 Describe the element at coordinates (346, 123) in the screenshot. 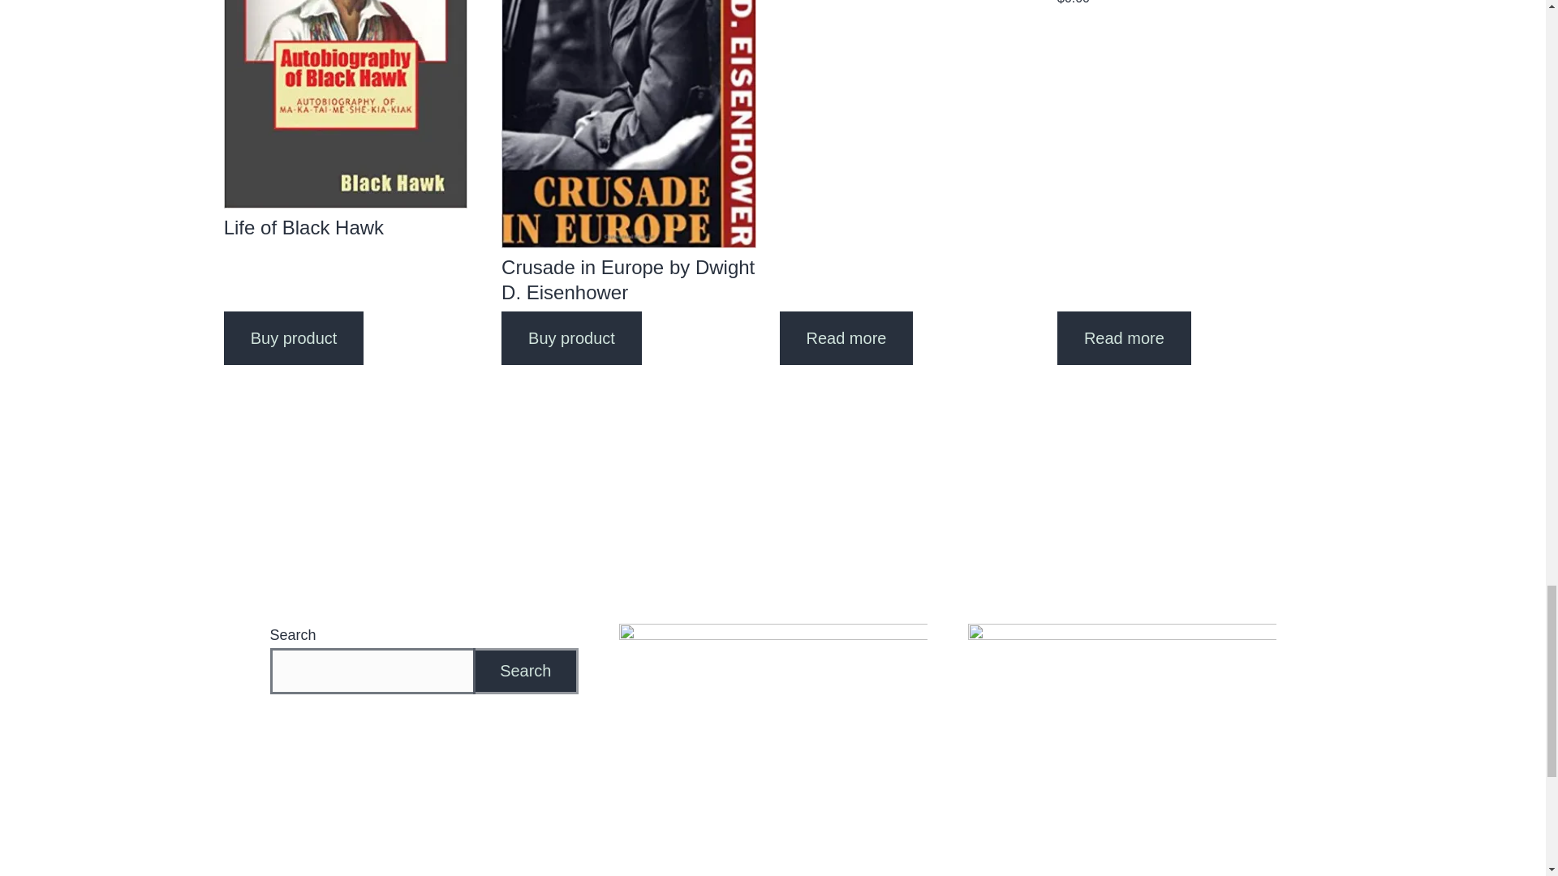

I see `Life of Black Hawk` at that location.